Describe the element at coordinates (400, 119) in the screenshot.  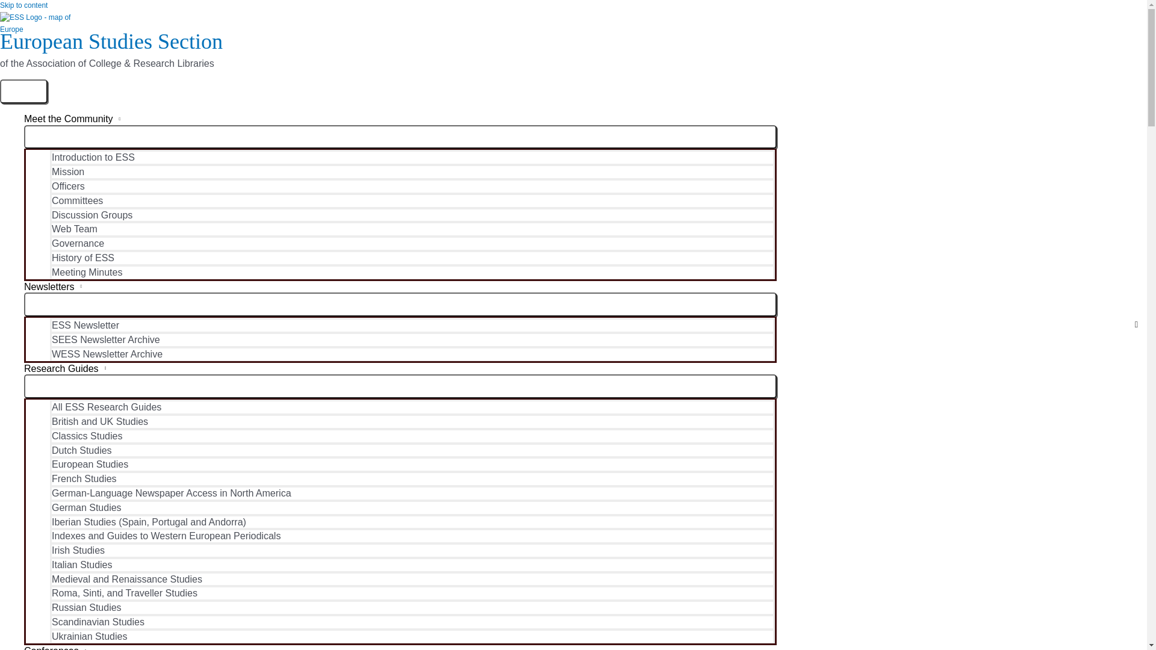
I see `Meet the Community` at that location.